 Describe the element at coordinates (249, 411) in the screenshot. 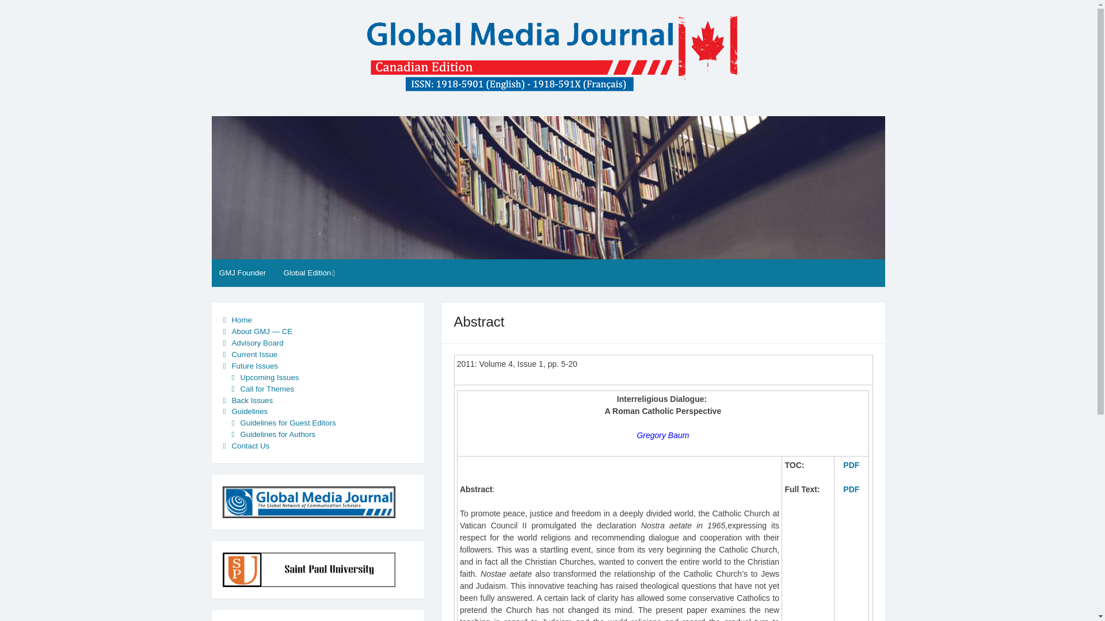

I see `Guidelines` at that location.